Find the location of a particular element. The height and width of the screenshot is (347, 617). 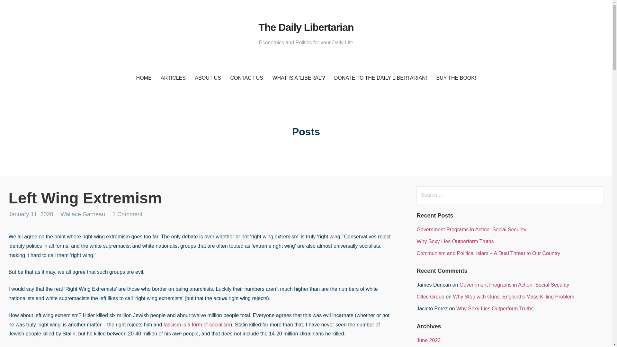

ABOUT US is located at coordinates (208, 78).